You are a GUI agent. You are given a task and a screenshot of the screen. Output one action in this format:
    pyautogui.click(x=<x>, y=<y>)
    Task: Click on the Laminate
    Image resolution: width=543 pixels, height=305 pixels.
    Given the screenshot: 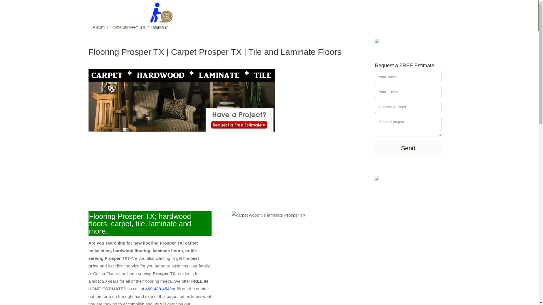 What is the action you would take?
    pyautogui.click(x=318, y=22)
    